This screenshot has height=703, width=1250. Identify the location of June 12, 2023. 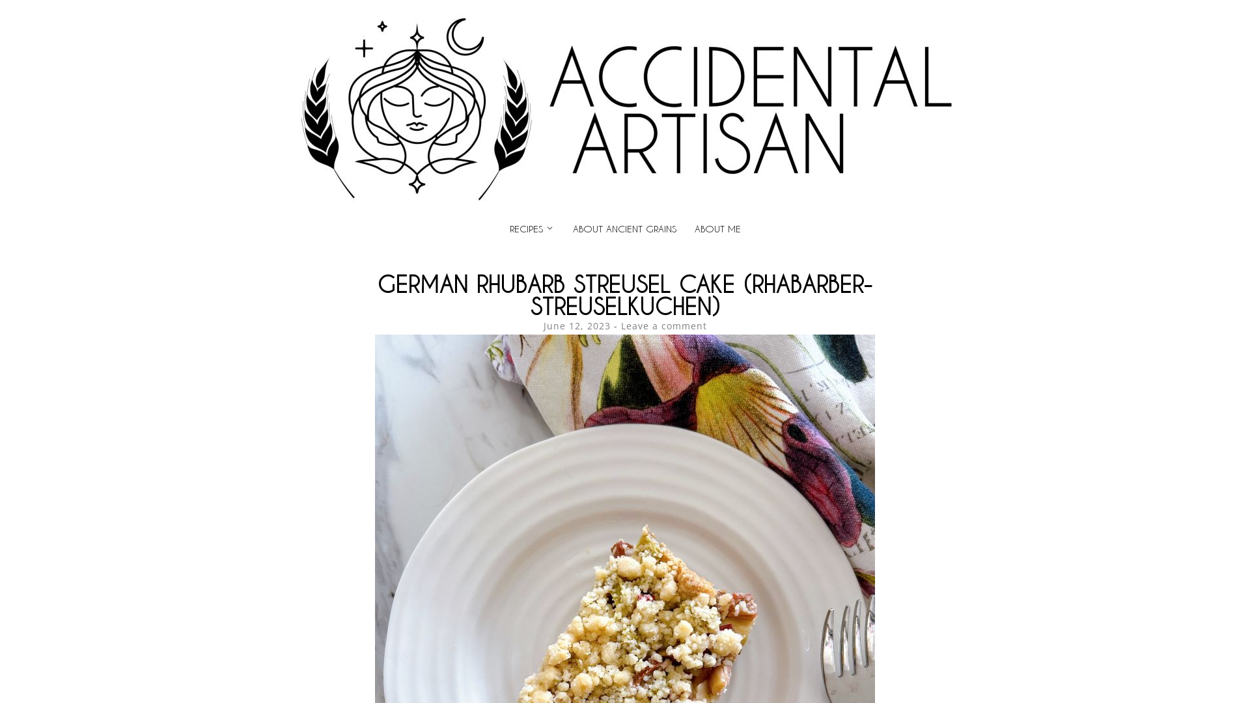
(577, 325).